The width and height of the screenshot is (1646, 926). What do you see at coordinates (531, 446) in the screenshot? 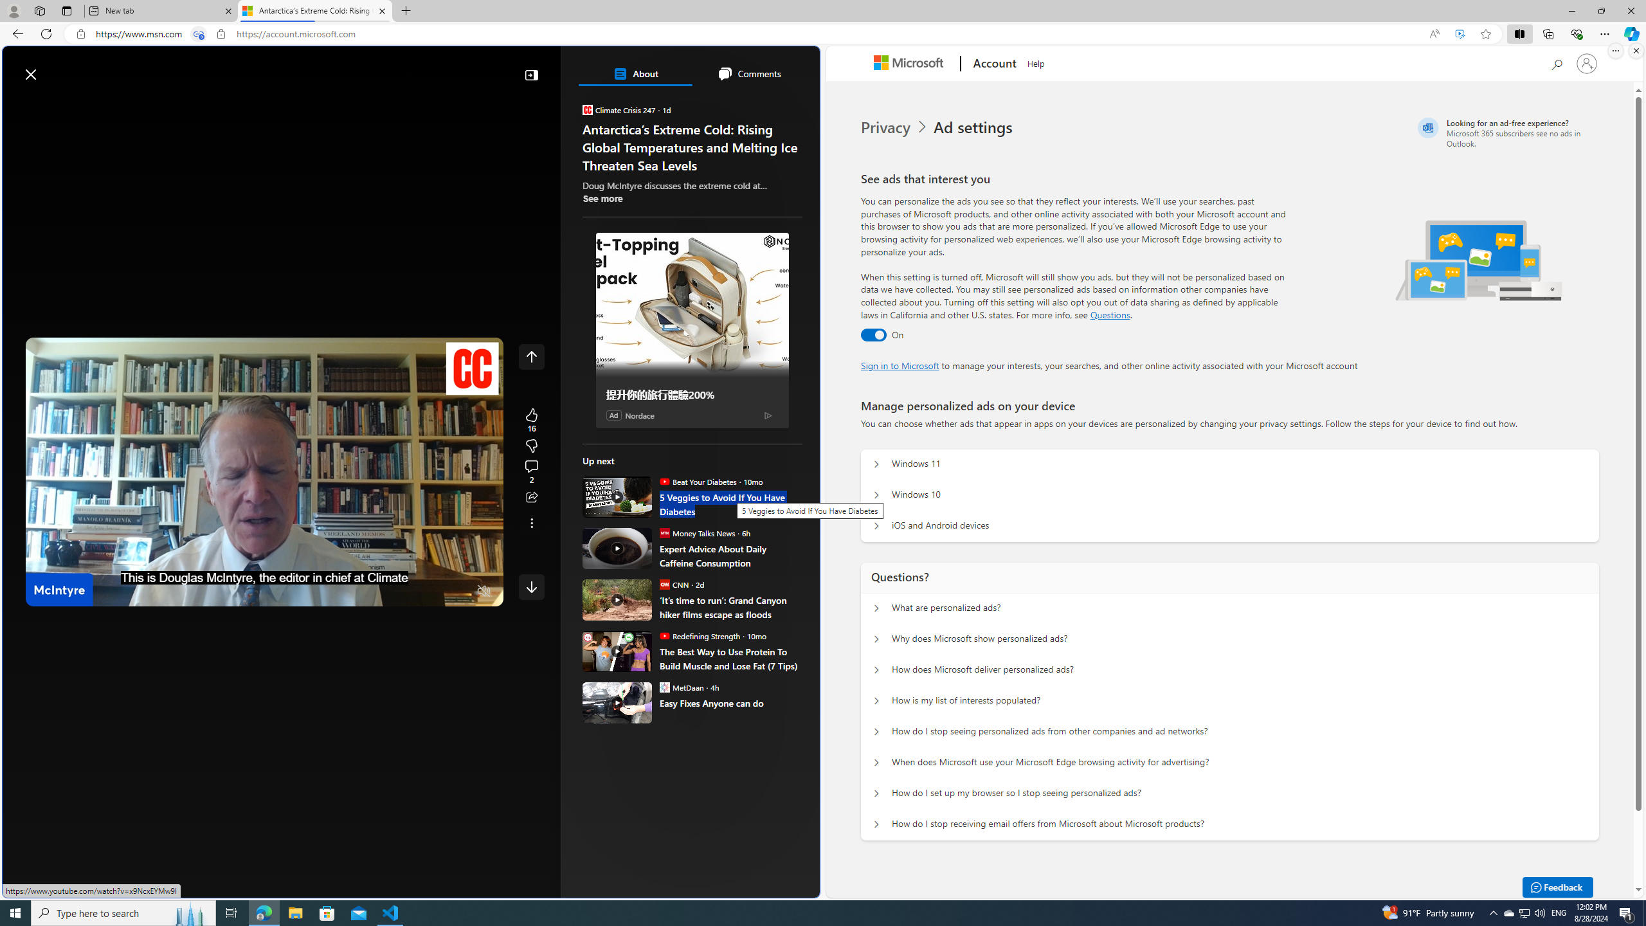
I see `More like this16Fewer like thisView comments` at bounding box center [531, 446].